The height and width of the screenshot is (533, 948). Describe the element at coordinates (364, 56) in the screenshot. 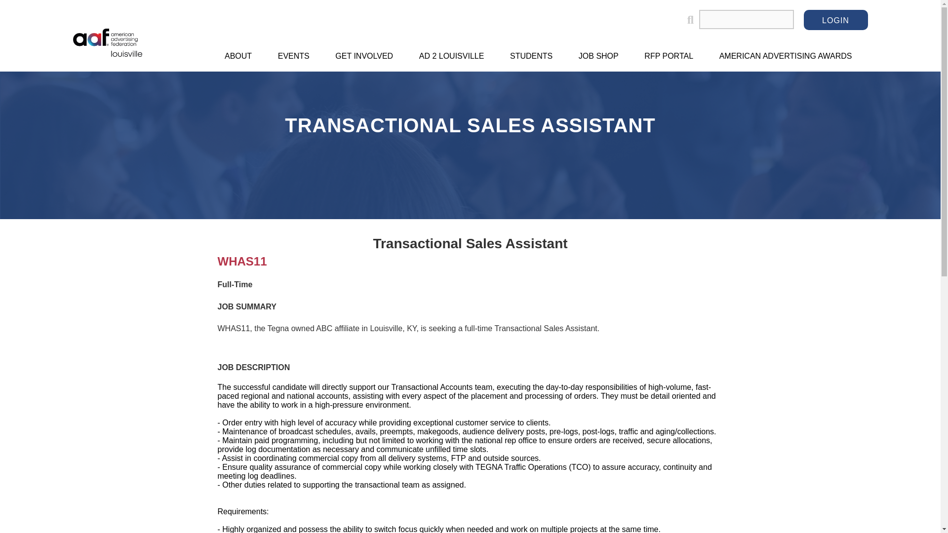

I see `GET INVOLVED` at that location.